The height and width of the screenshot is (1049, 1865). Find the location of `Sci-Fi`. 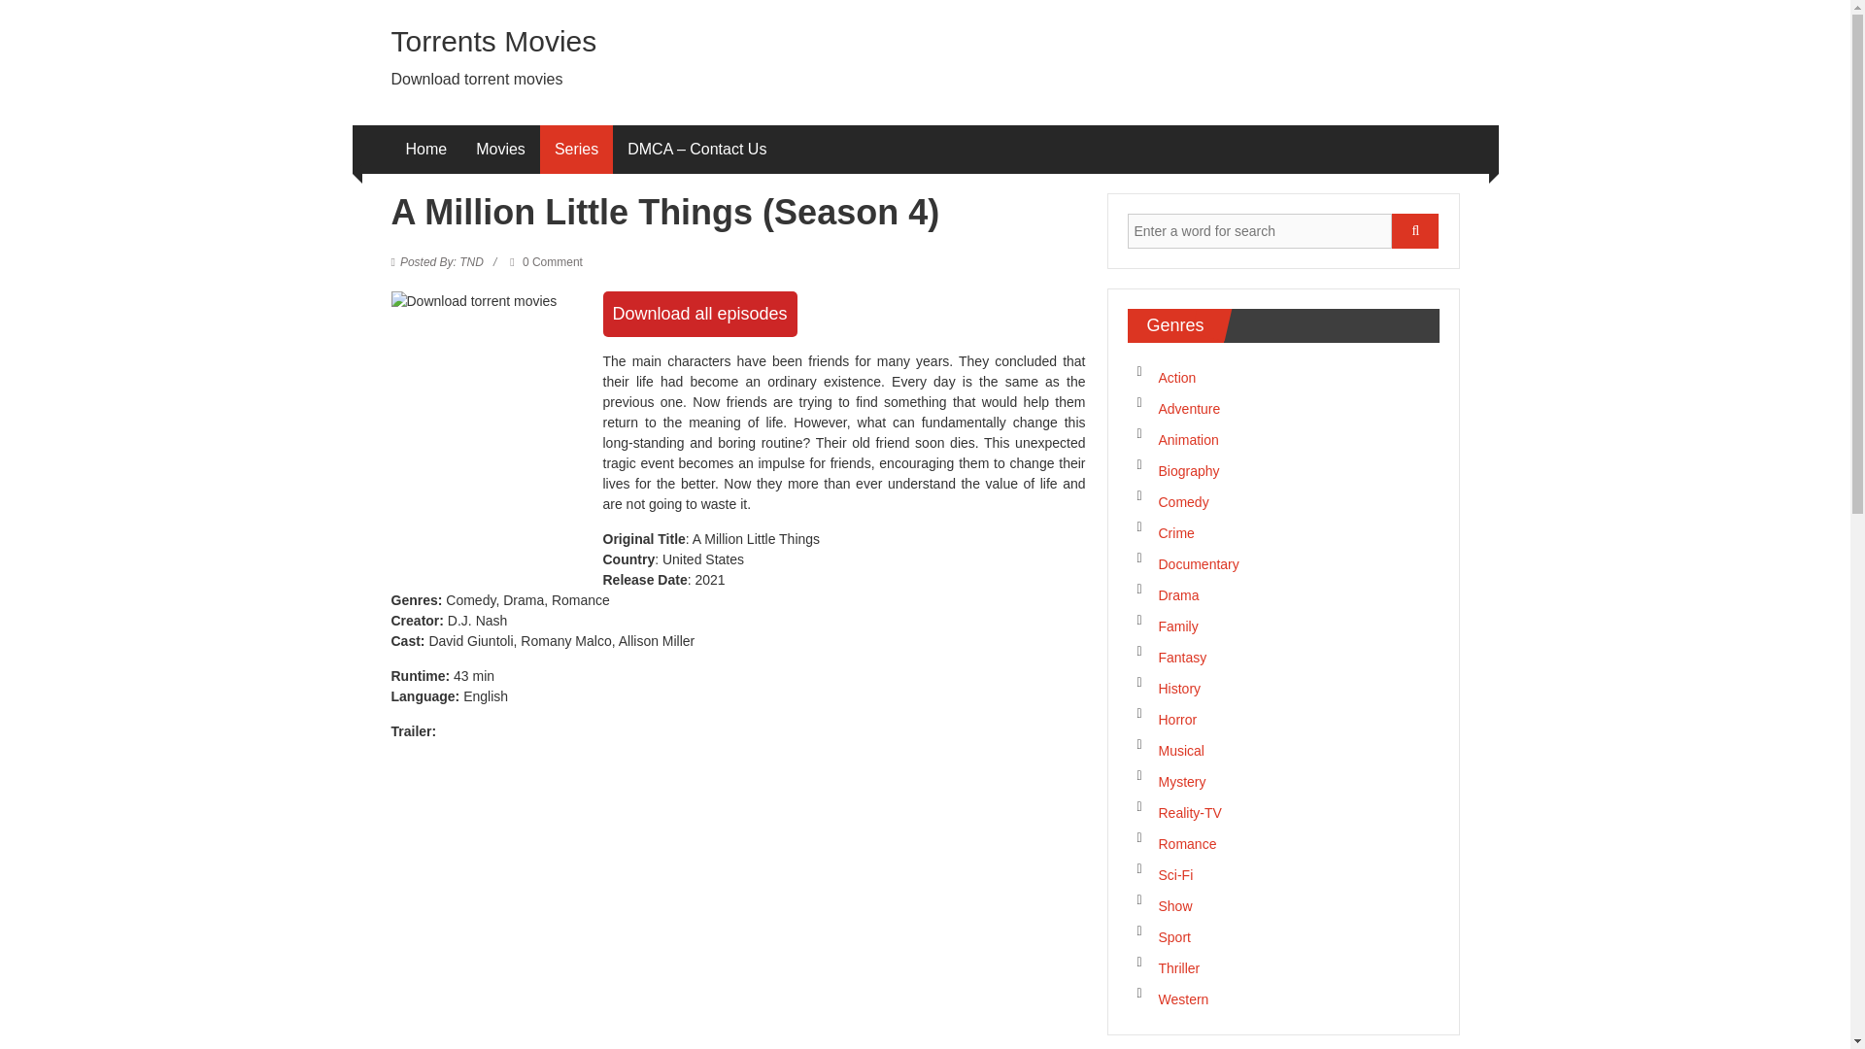

Sci-Fi is located at coordinates (1175, 875).